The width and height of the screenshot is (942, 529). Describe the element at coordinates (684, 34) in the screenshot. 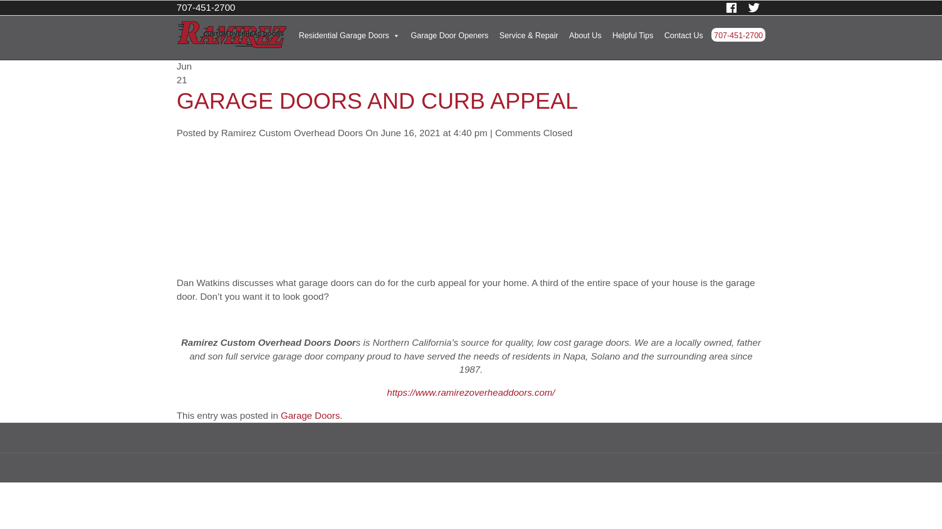

I see `Contact Us` at that location.